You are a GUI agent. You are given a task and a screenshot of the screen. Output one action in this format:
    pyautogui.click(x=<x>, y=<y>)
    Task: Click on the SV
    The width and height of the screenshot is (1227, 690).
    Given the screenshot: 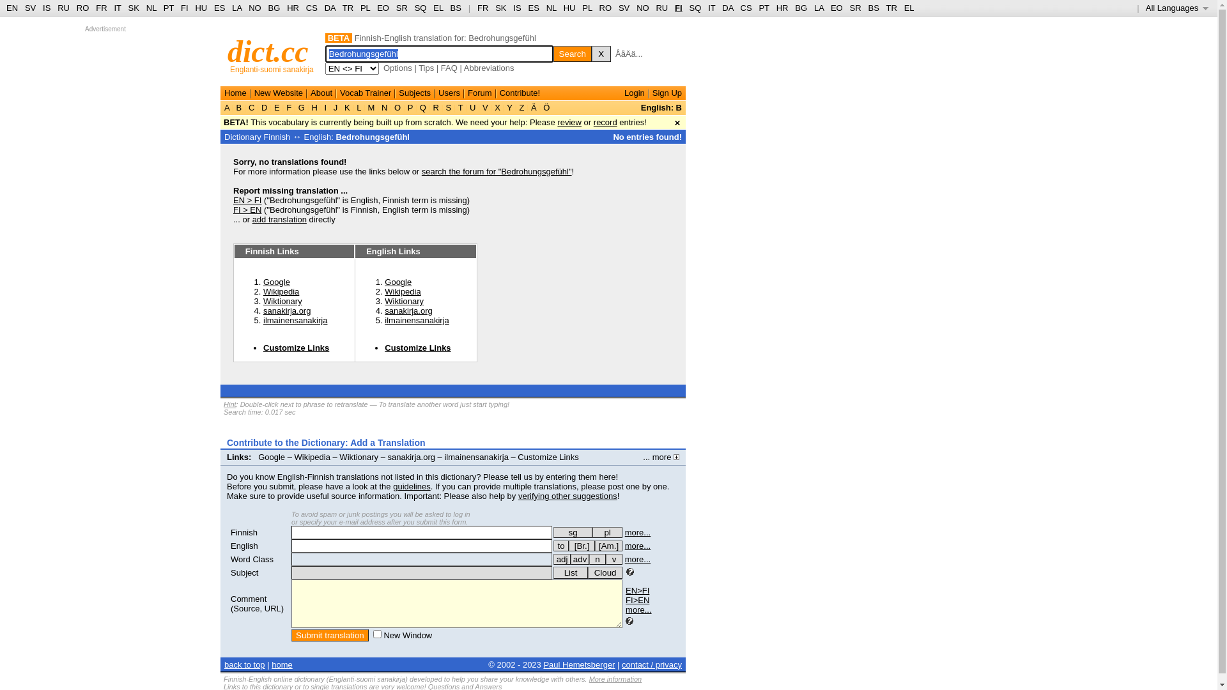 What is the action you would take?
    pyautogui.click(x=624, y=8)
    